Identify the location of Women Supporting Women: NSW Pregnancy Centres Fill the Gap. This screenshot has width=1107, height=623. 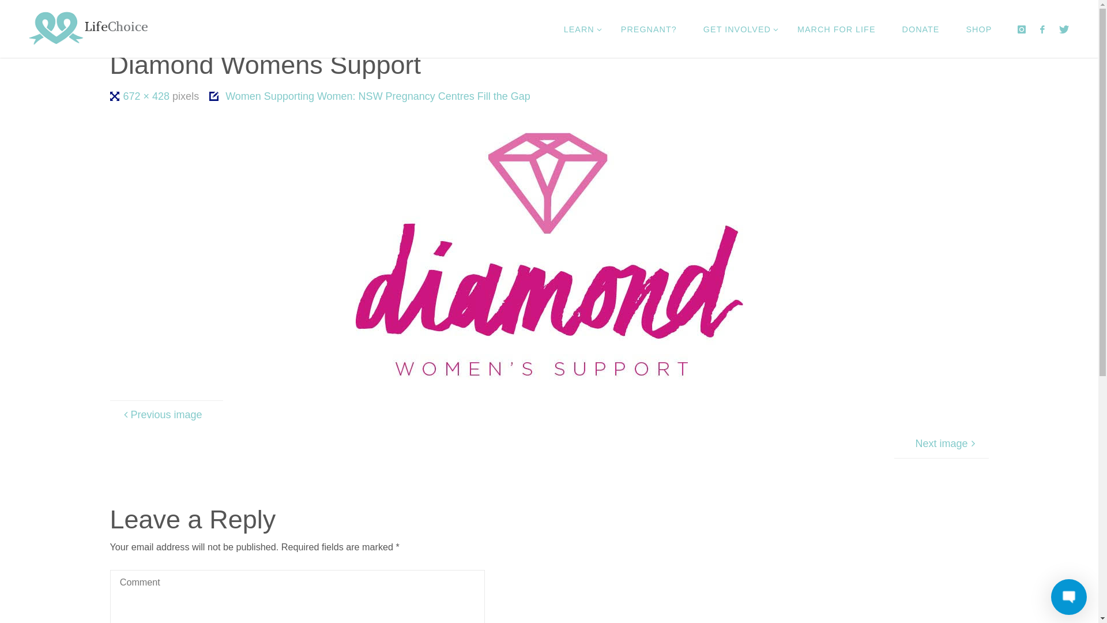
(312, 73).